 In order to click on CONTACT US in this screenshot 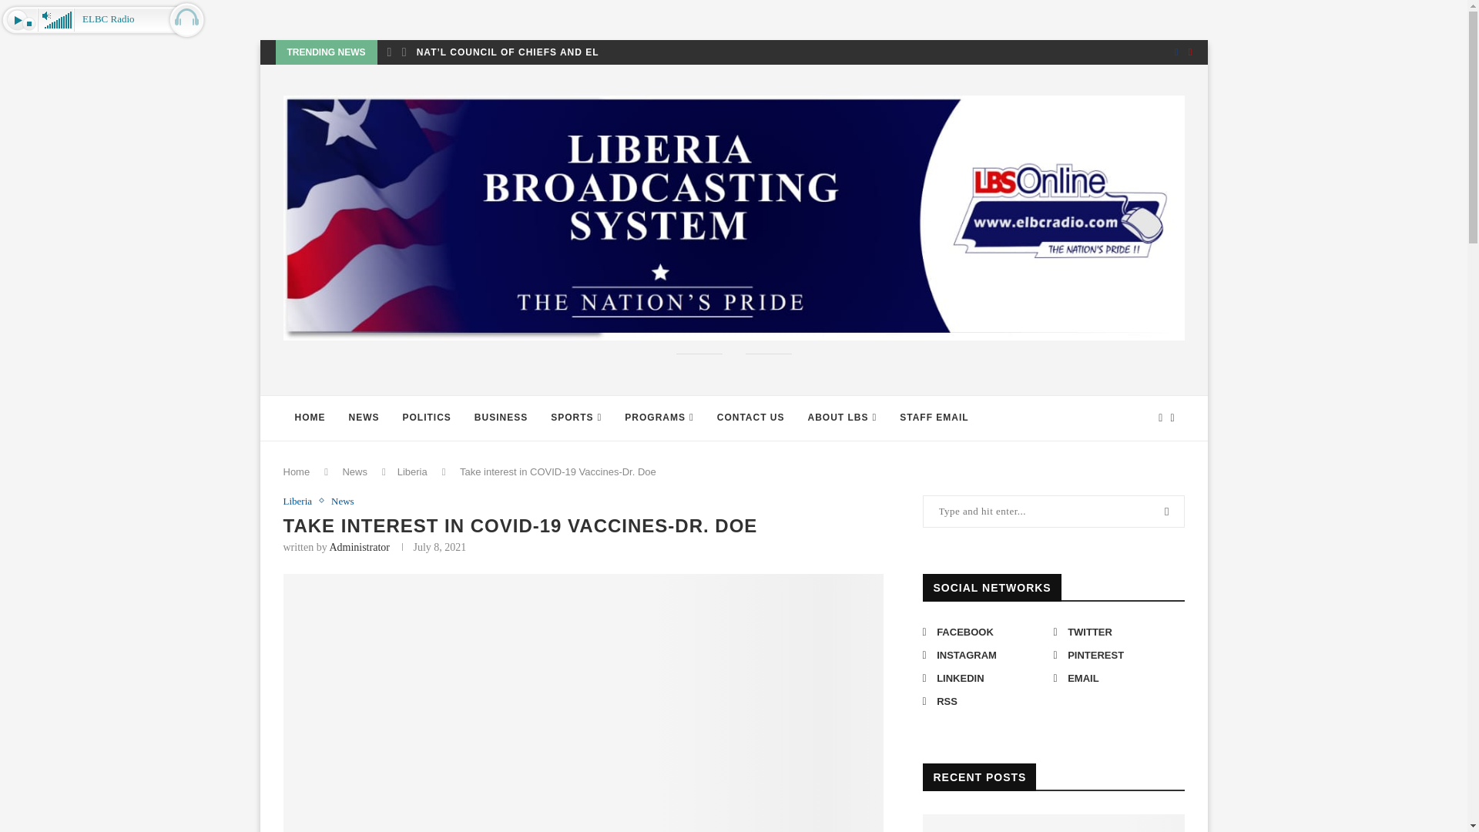, I will do `click(750, 418)`.